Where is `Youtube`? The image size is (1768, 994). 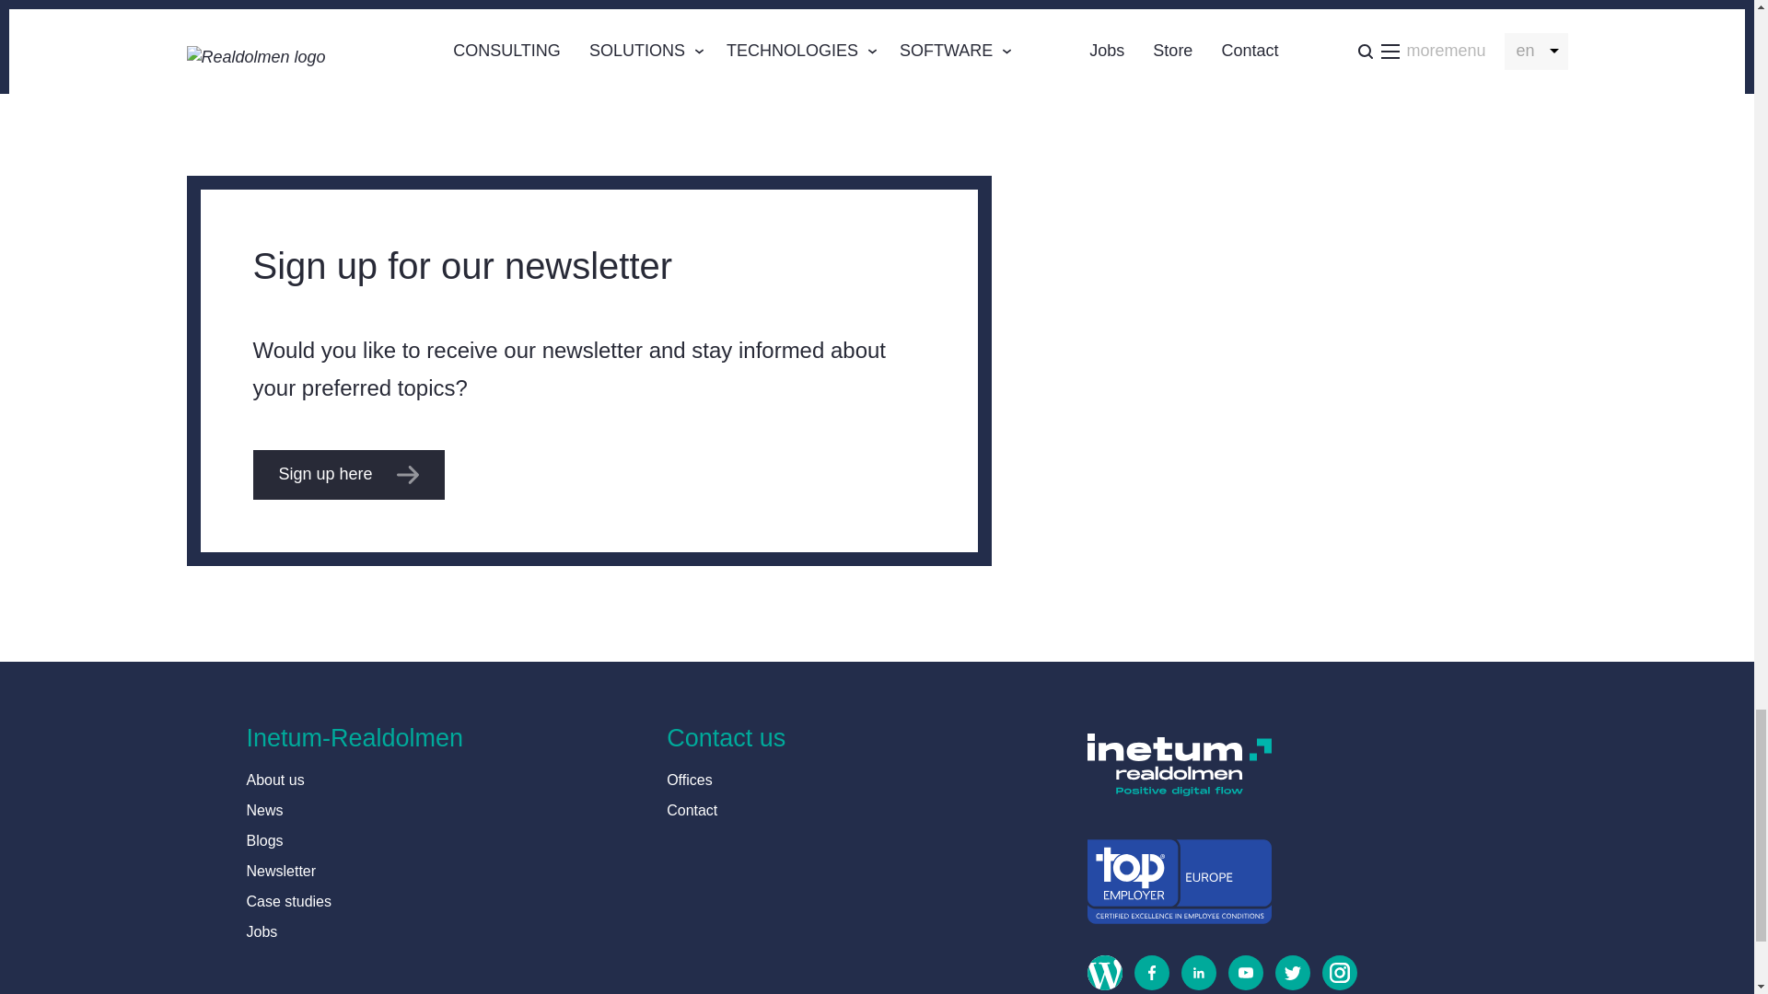 Youtube is located at coordinates (1239, 974).